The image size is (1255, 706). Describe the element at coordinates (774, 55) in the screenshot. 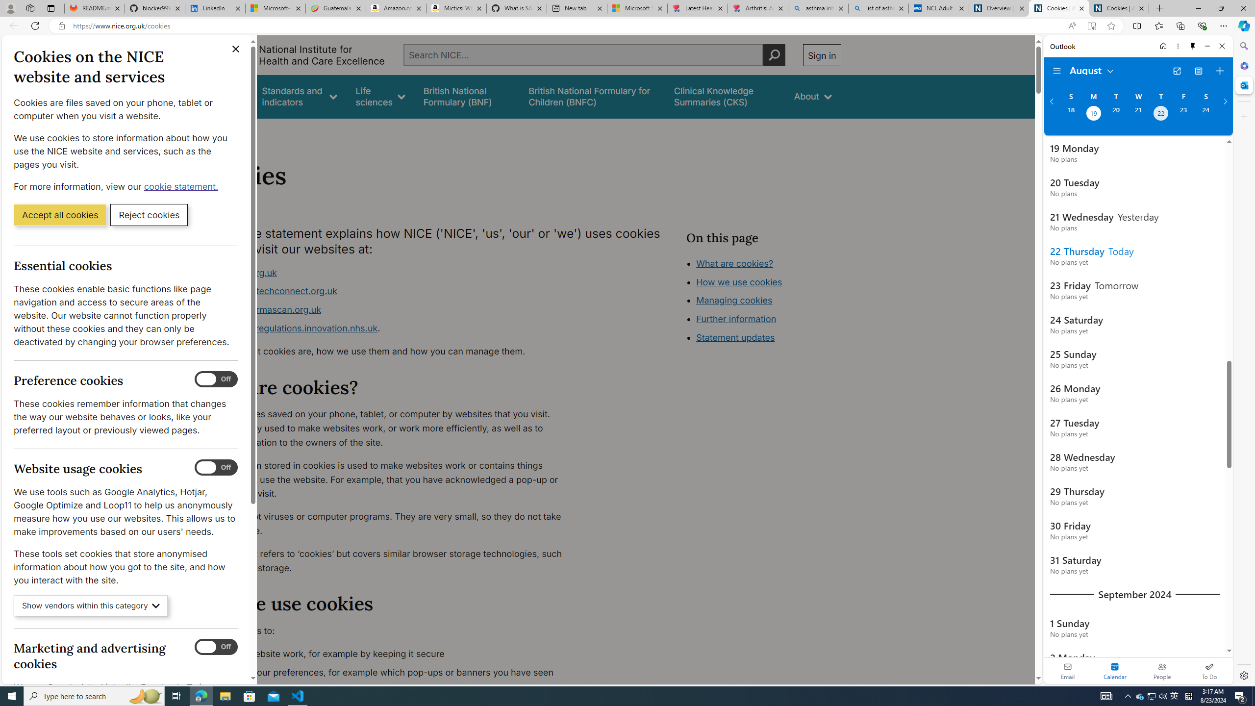

I see `Perform search` at that location.